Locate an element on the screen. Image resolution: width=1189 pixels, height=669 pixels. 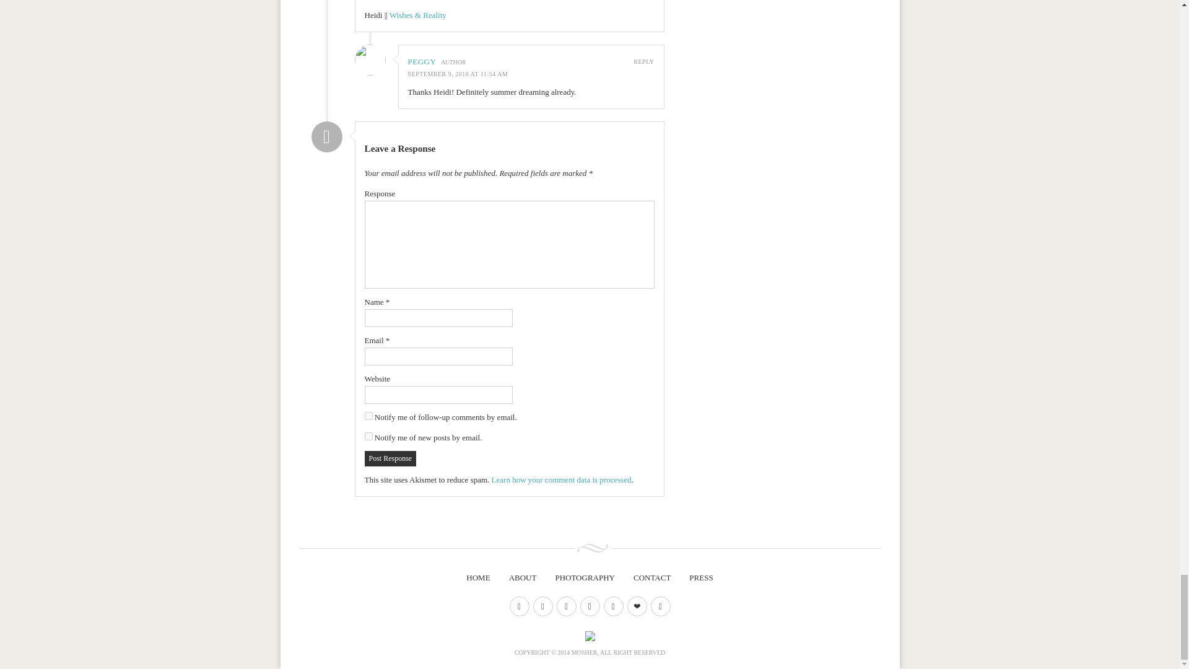
subscribe is located at coordinates (368, 436).